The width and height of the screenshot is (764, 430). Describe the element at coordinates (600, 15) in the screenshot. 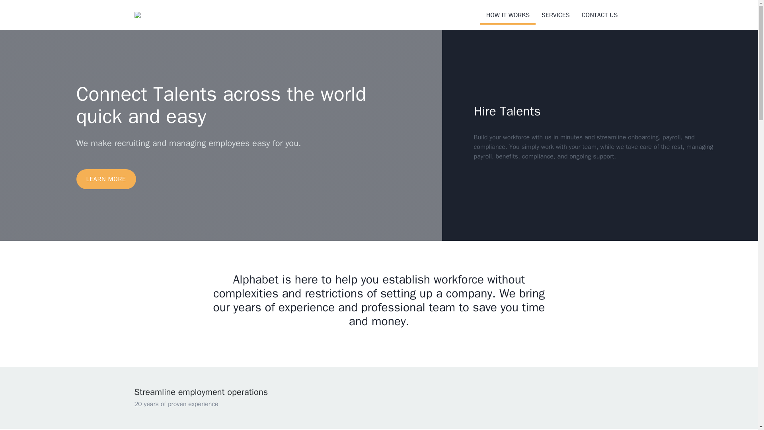

I see `CONTACT US` at that location.